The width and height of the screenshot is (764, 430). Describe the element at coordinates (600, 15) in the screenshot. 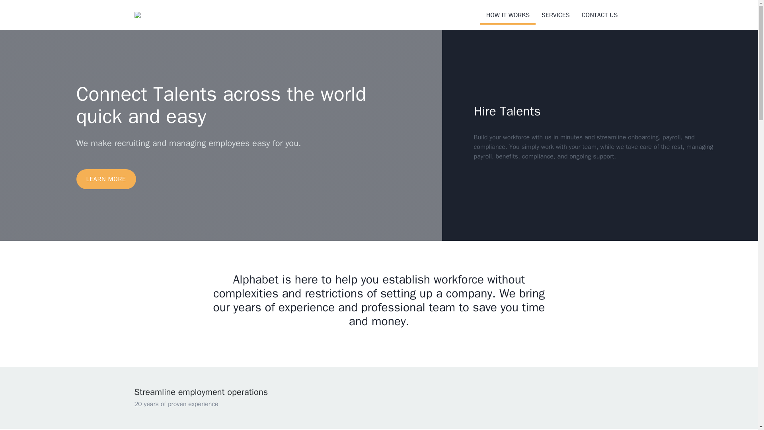

I see `CONTACT US` at that location.